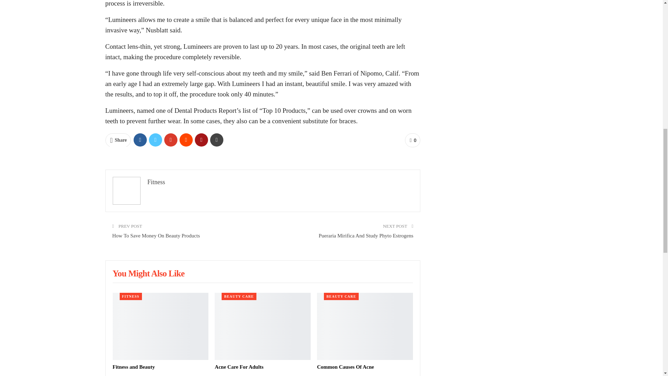 The height and width of the screenshot is (376, 668). What do you see at coordinates (156, 235) in the screenshot?
I see `How To Save Money On Beauty Products` at bounding box center [156, 235].